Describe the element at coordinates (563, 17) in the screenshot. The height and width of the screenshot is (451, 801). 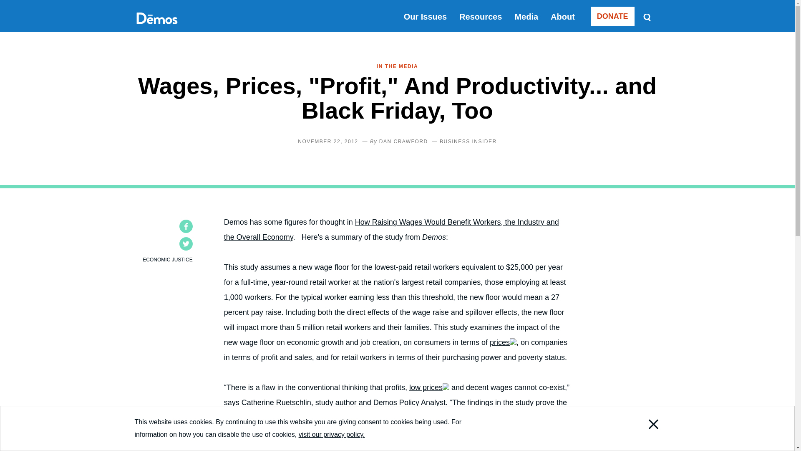
I see `About` at that location.